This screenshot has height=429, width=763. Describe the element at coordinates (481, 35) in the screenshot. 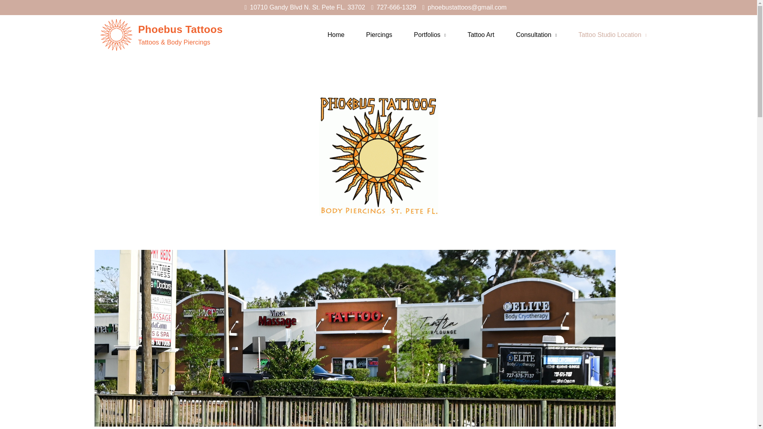

I see `Tattoo Art` at that location.